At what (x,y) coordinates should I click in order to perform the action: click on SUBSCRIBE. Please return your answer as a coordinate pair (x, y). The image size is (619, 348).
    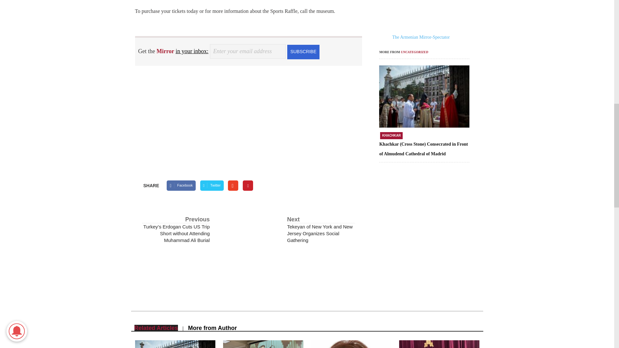
    Looking at the image, I should click on (303, 52).